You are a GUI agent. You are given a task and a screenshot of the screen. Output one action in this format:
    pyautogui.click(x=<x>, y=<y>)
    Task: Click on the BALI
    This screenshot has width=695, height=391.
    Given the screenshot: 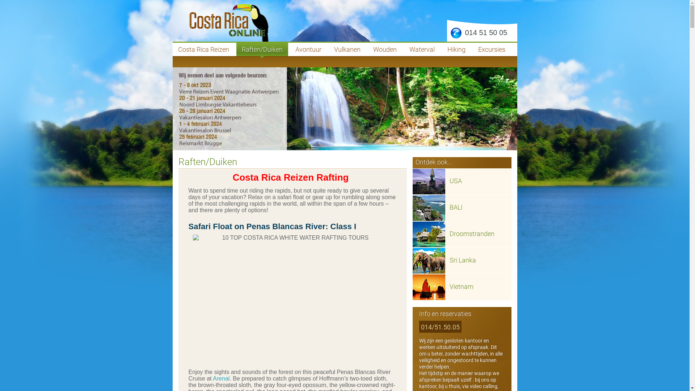 What is the action you would take?
    pyautogui.click(x=456, y=207)
    